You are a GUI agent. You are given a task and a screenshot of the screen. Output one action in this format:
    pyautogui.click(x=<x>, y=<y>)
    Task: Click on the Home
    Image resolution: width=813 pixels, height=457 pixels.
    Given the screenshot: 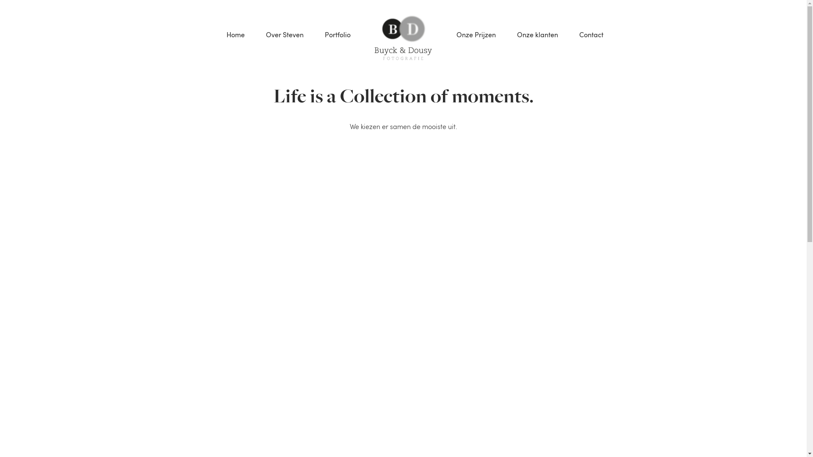 What is the action you would take?
    pyautogui.click(x=235, y=35)
    